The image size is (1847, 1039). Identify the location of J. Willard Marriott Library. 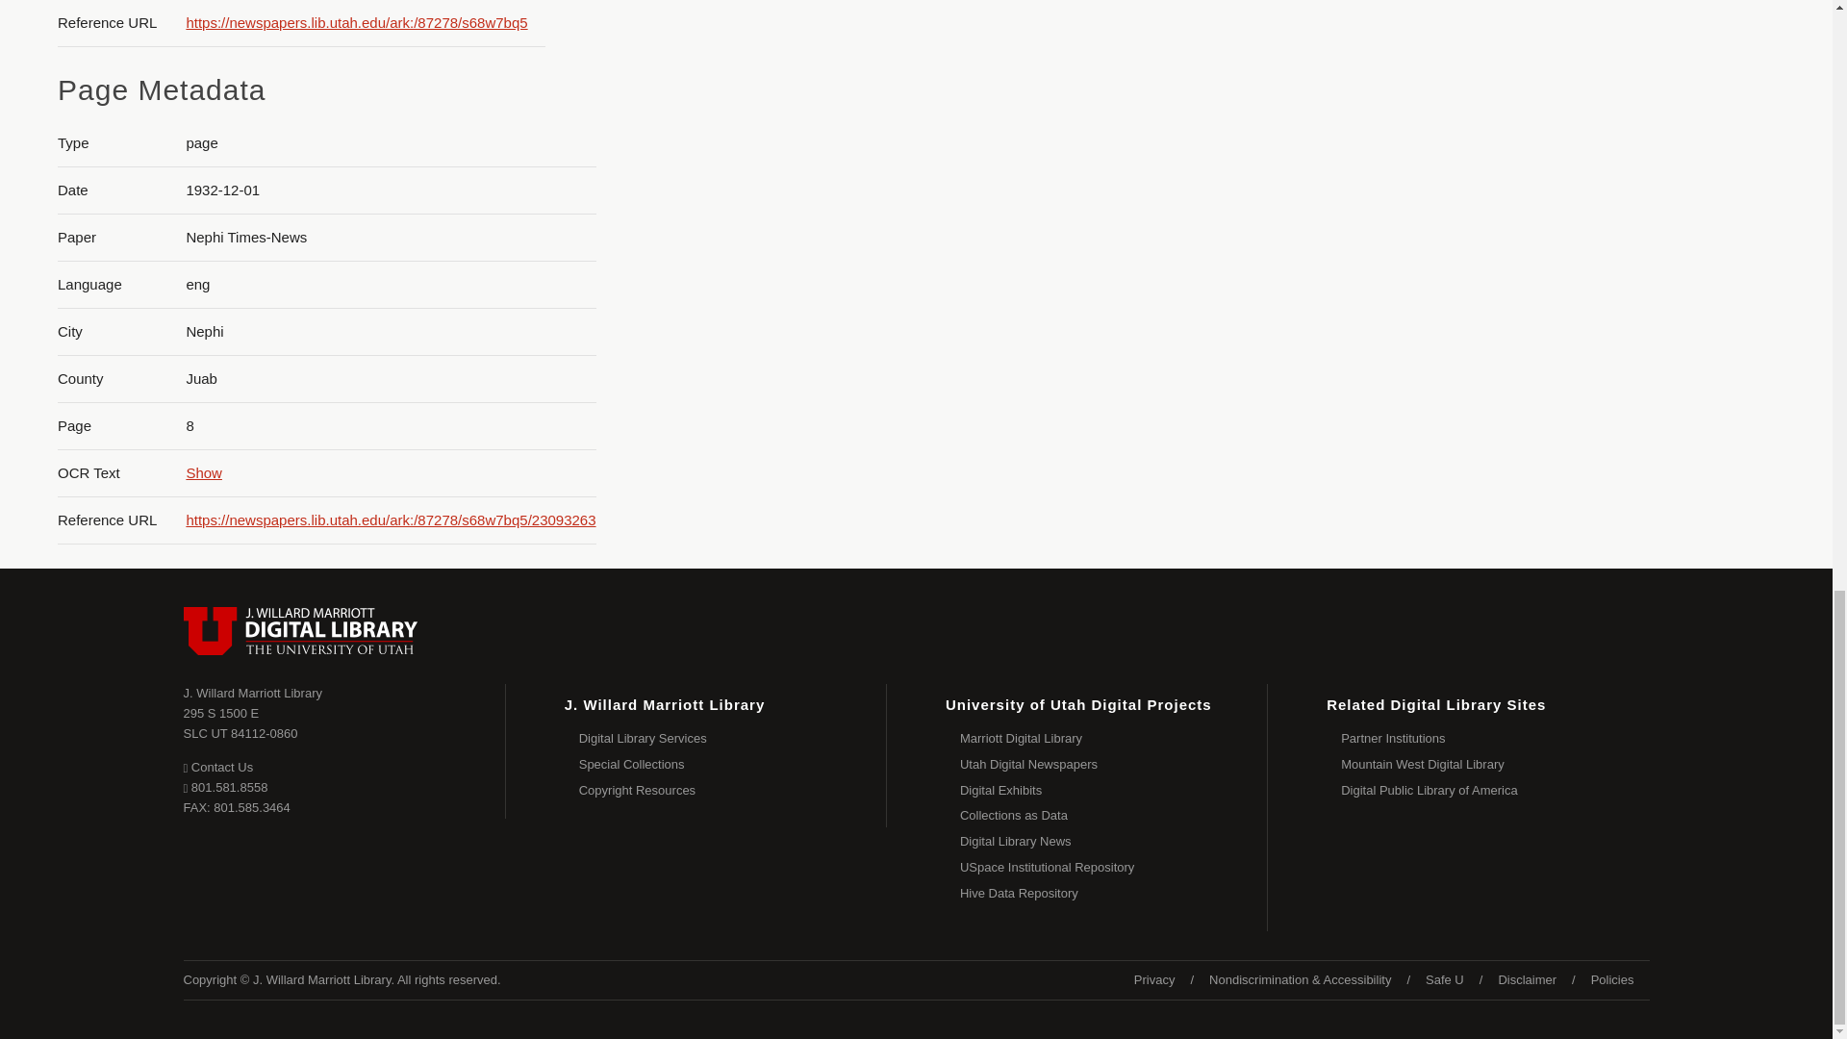
(240, 723).